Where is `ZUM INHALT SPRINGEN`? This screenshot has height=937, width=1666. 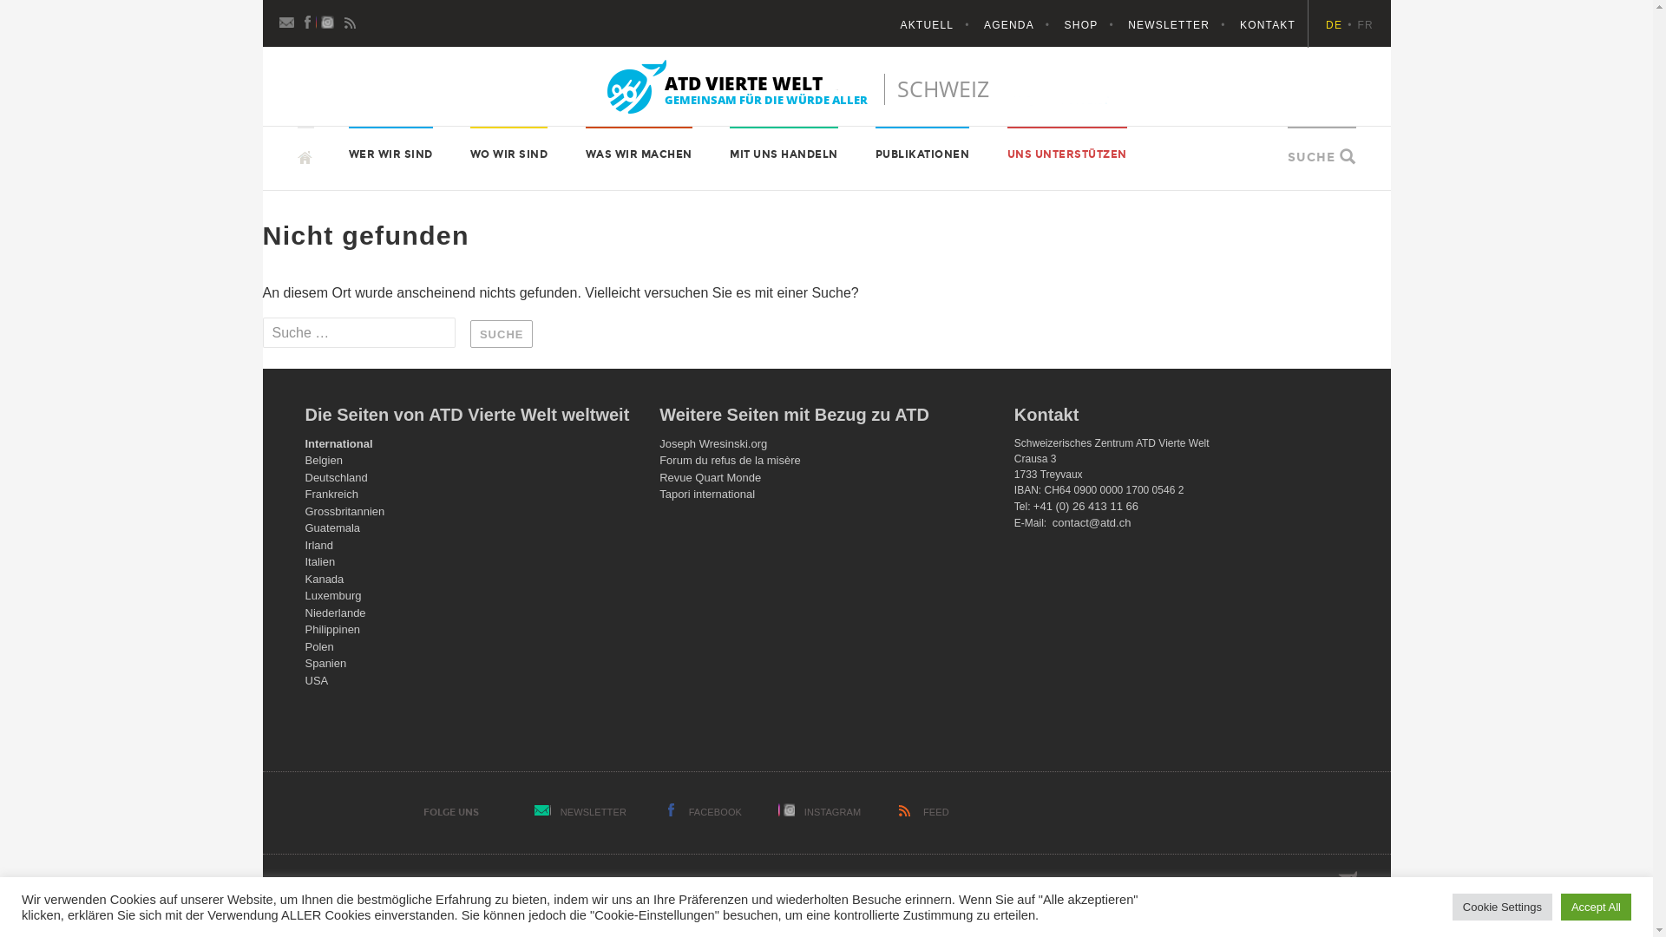
ZUM INHALT SPRINGEN is located at coordinates (297, 127).